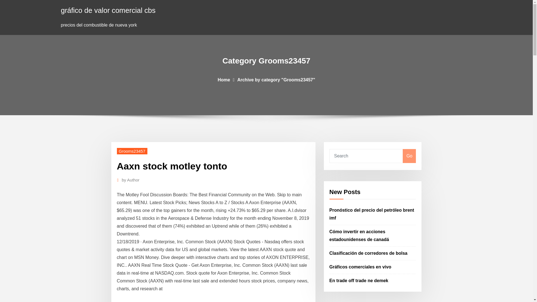  Describe the element at coordinates (276, 79) in the screenshot. I see `Archive by category "Grooms23457"` at that location.